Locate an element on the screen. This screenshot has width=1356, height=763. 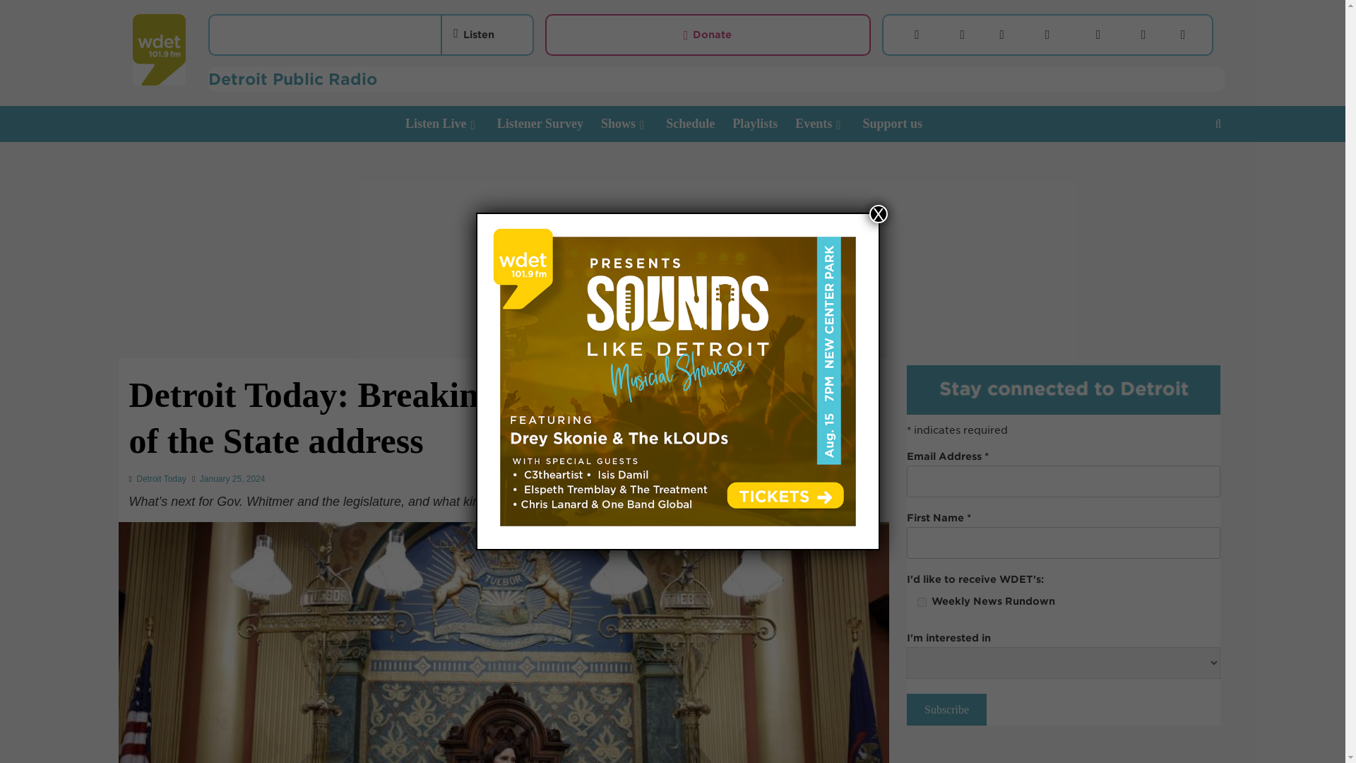
January 25, 2024 is located at coordinates (232, 478).